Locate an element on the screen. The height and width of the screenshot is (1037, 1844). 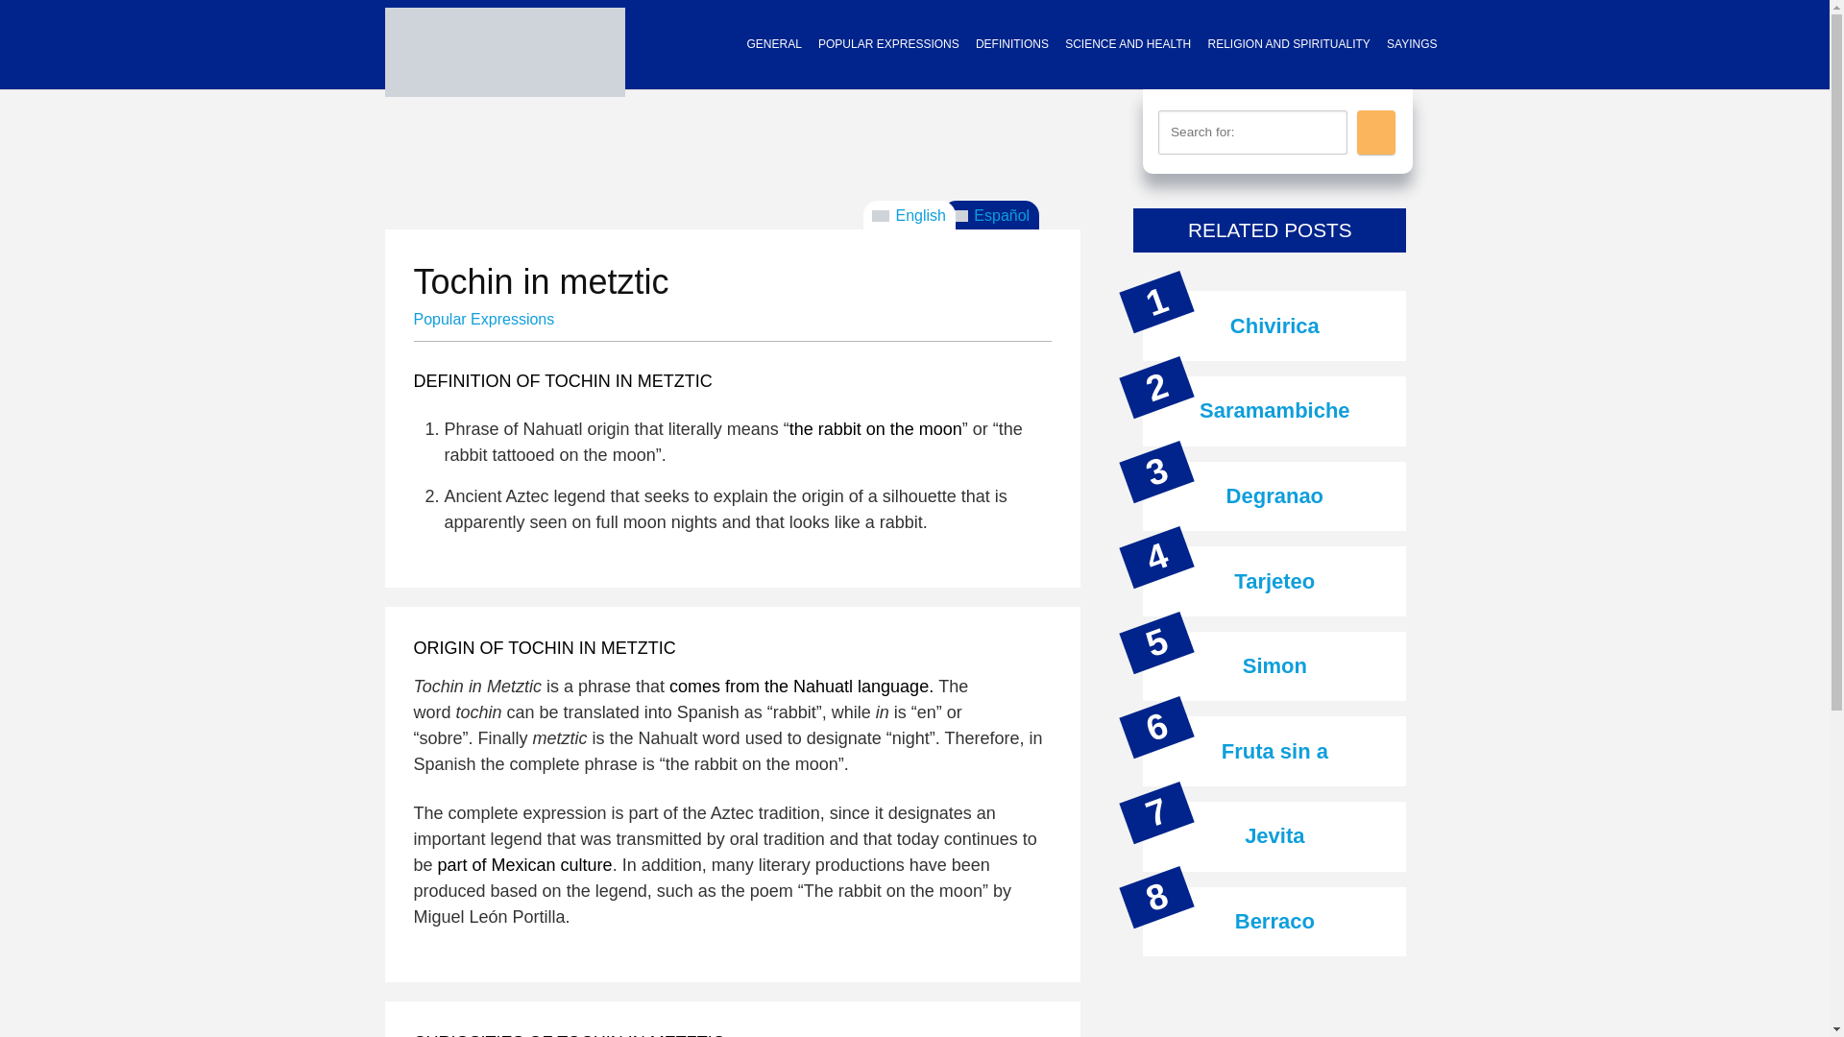
SAYINGS is located at coordinates (1412, 44).